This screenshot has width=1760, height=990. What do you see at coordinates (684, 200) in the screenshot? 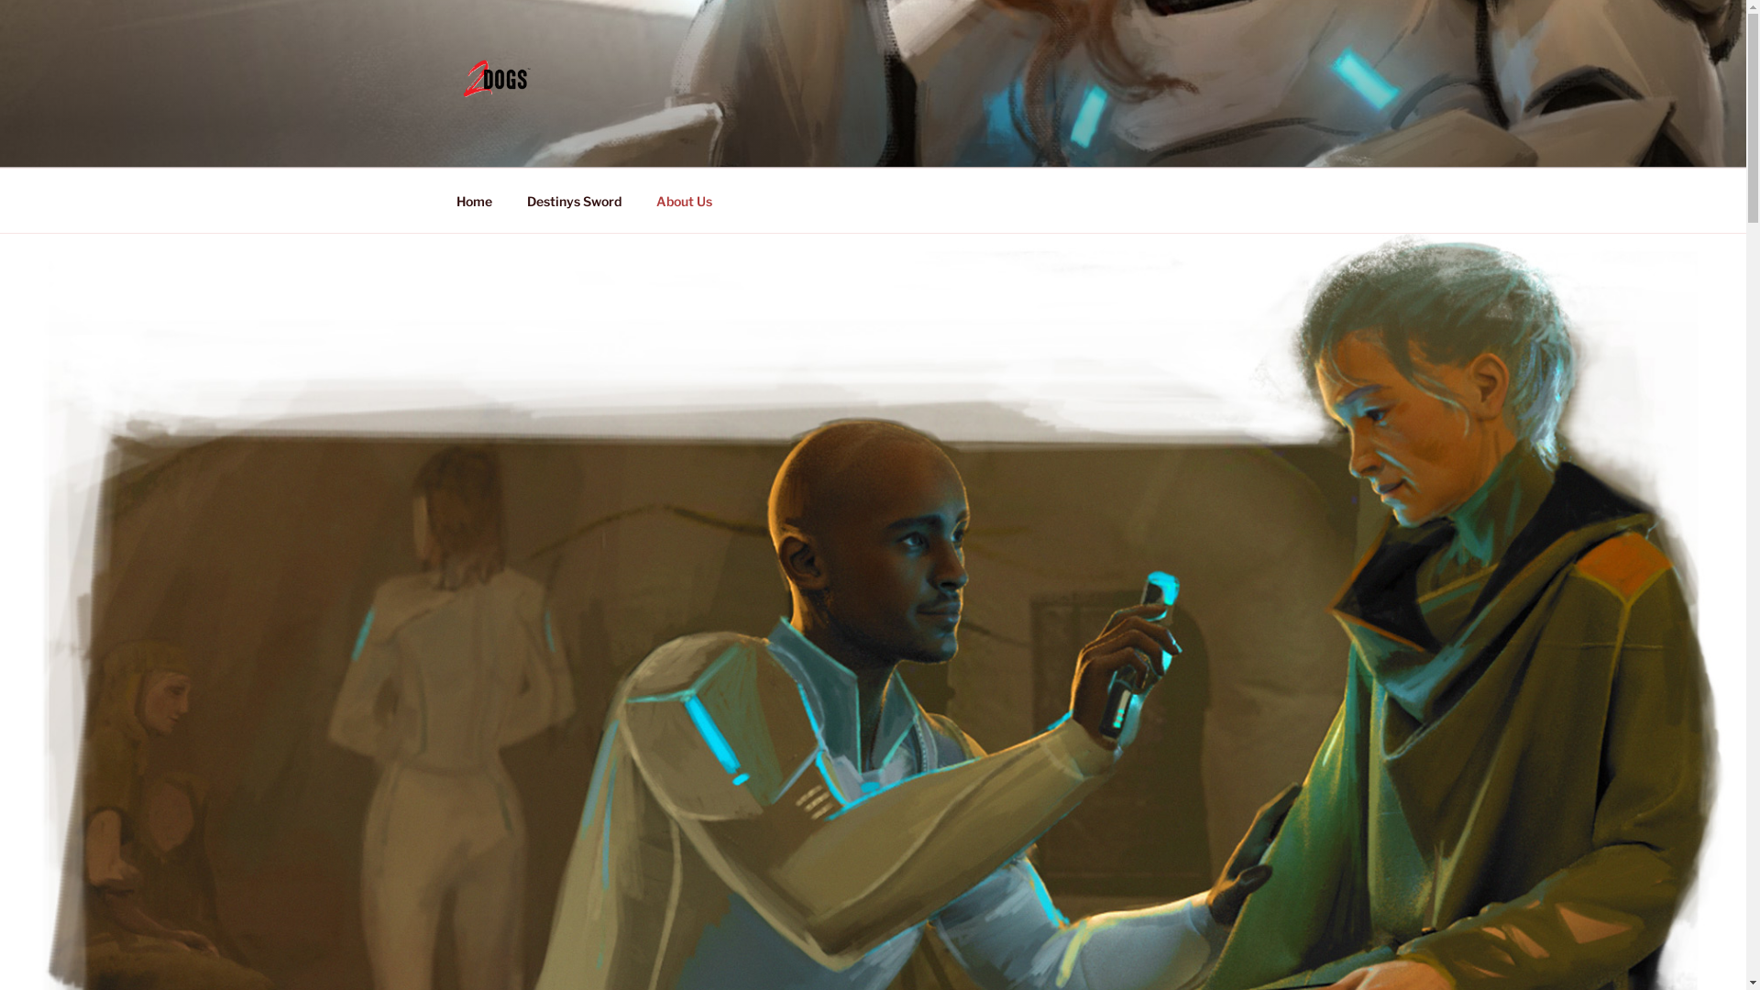
I see `About Us` at bounding box center [684, 200].